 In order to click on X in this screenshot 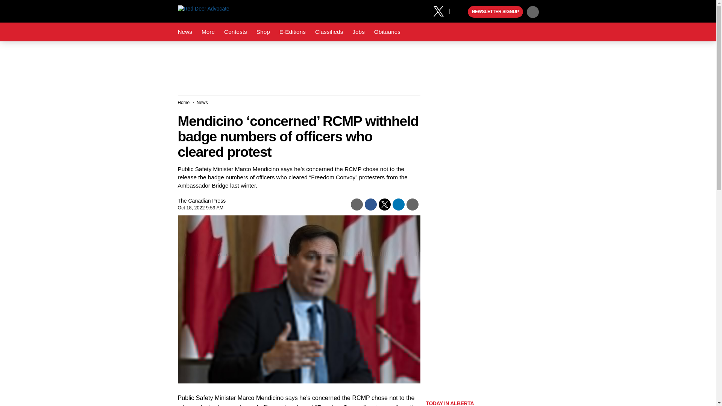, I will do `click(441, 11)`.